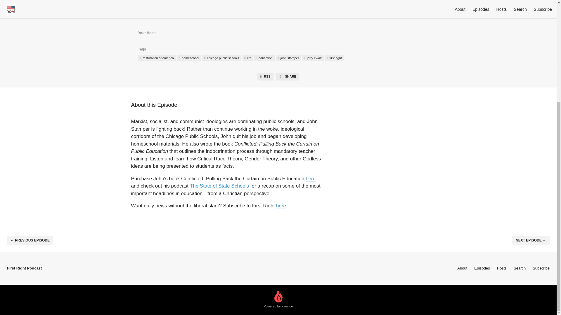 The image size is (561, 315). What do you see at coordinates (265, 76) in the screenshot?
I see `RSS` at bounding box center [265, 76].